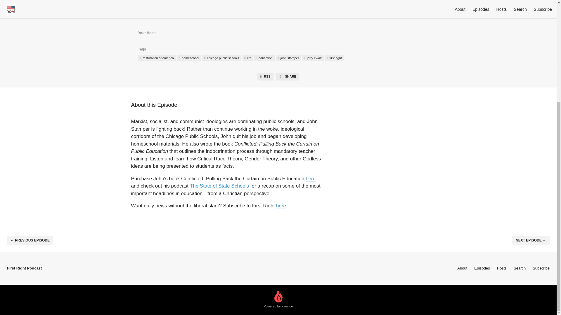 The image size is (561, 315). What do you see at coordinates (265, 76) in the screenshot?
I see `RSS` at bounding box center [265, 76].